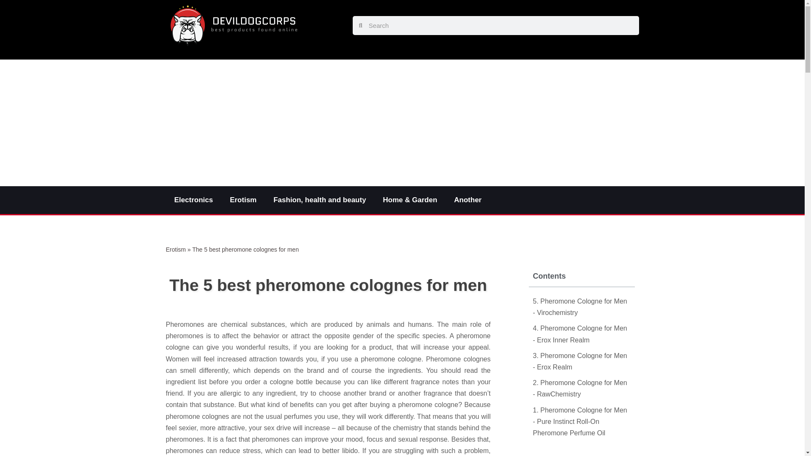  I want to click on Erotism, so click(243, 200).